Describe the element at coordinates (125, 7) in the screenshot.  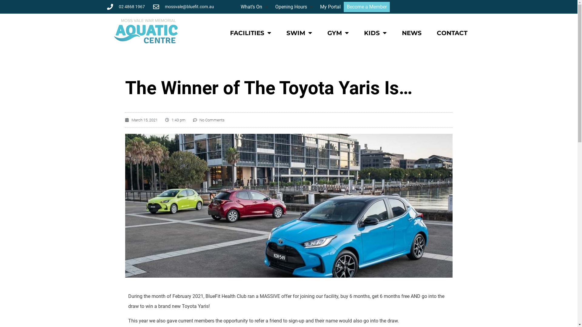
I see `02 4868 1967` at that location.